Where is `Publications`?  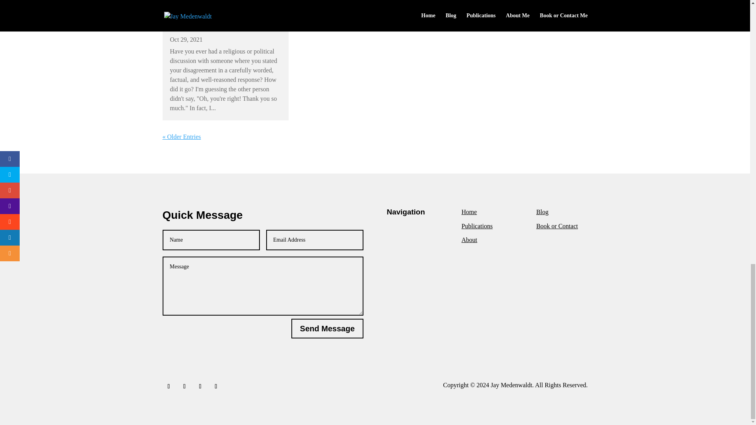 Publications is located at coordinates (477, 226).